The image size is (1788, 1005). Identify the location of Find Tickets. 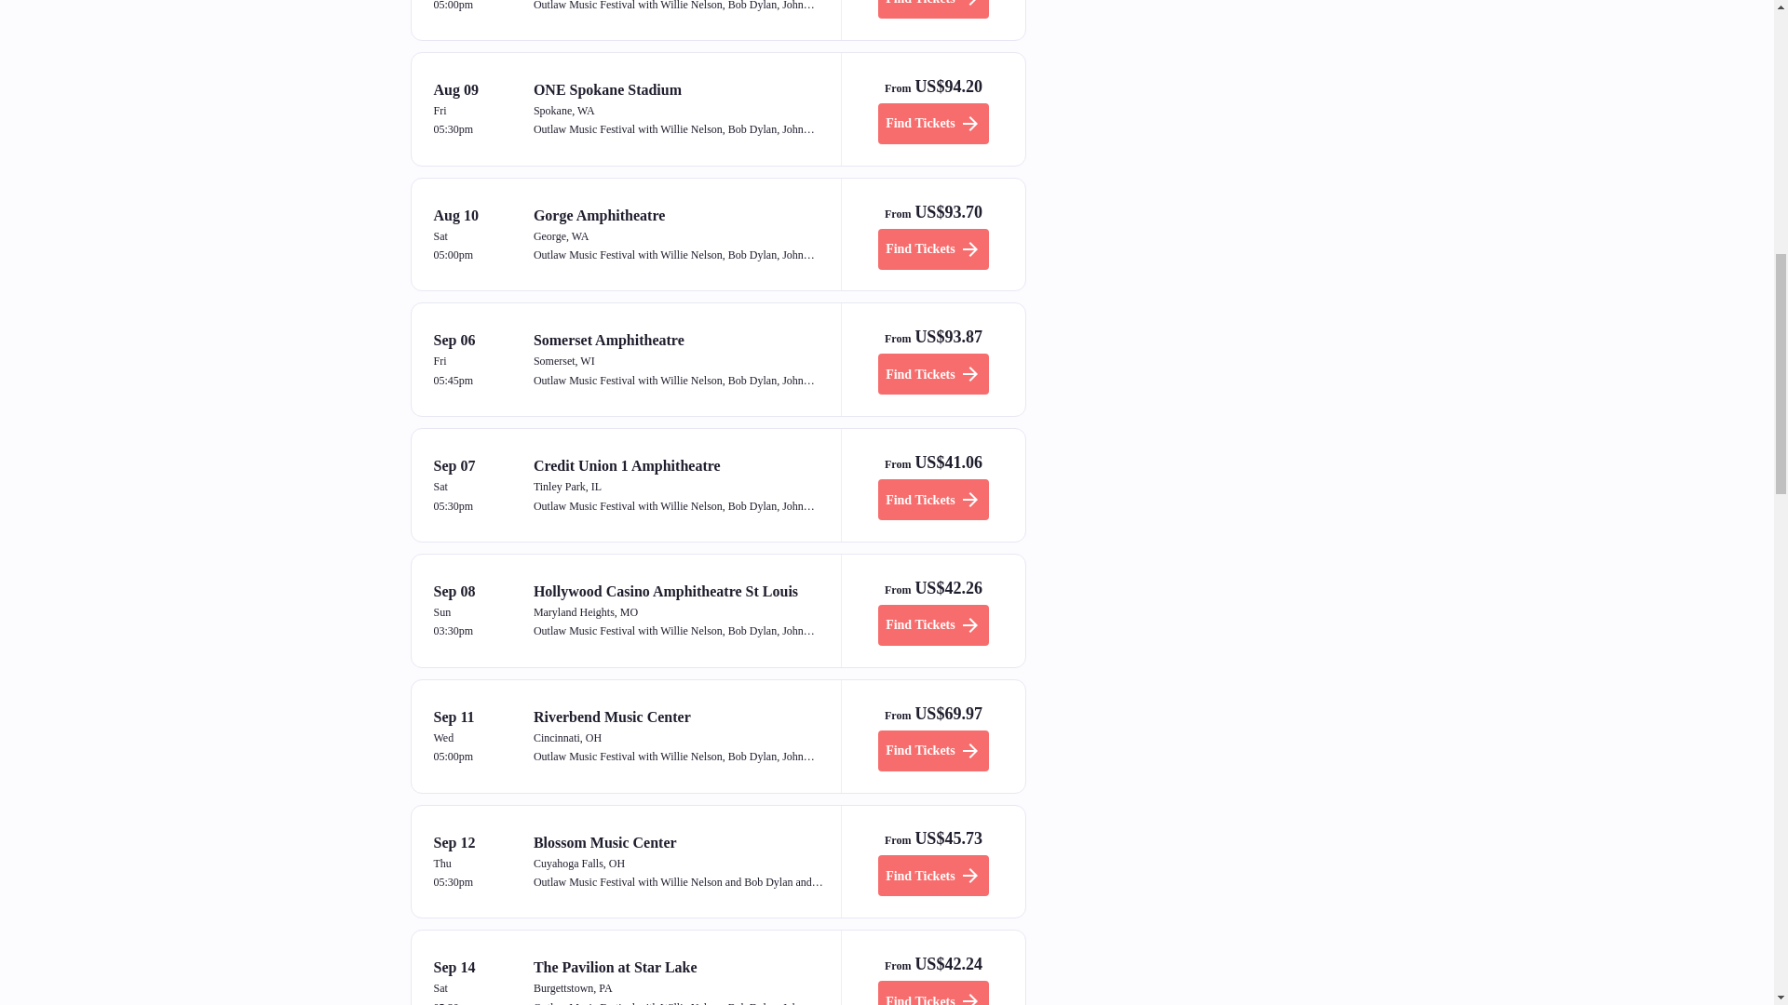
(933, 993).